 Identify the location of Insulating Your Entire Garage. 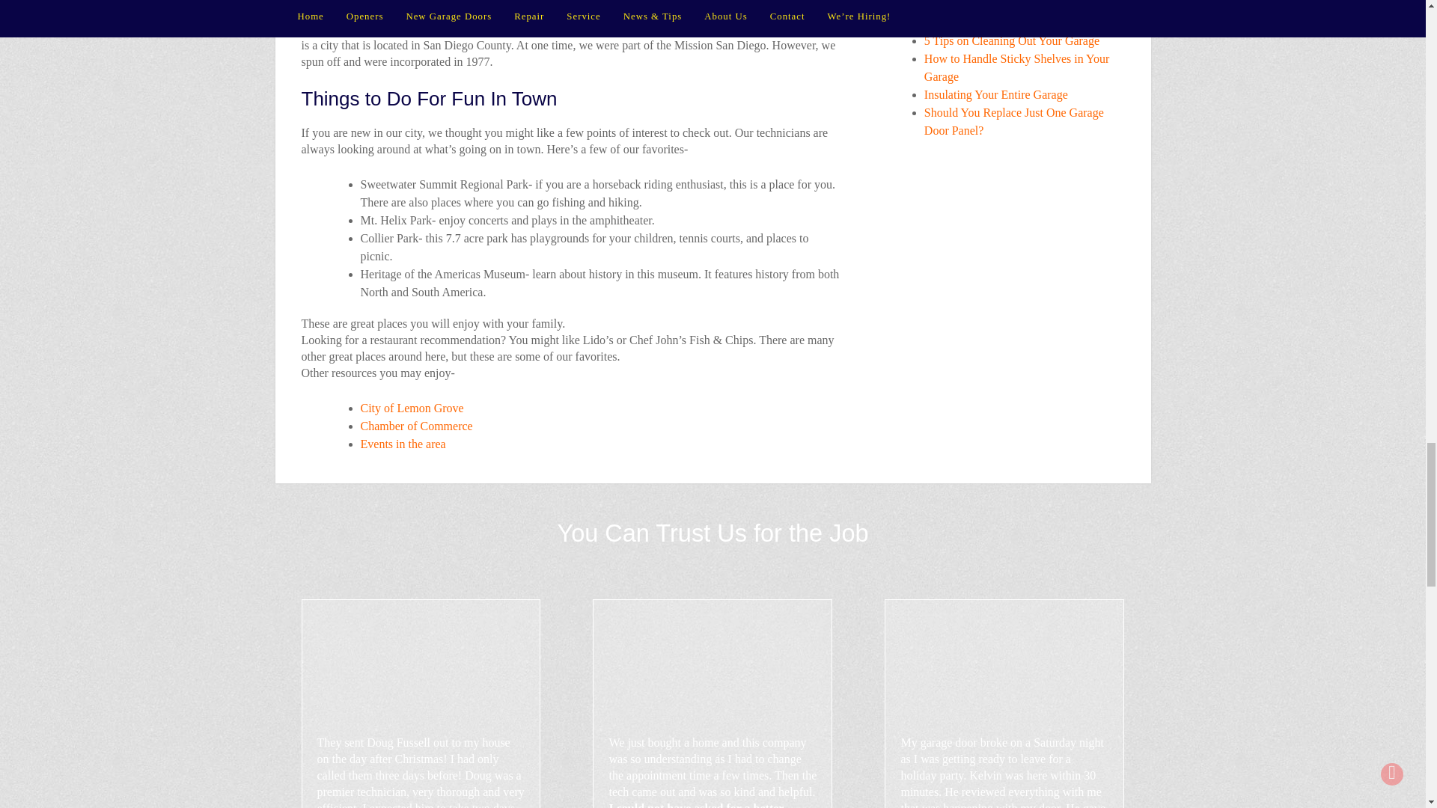
(995, 94).